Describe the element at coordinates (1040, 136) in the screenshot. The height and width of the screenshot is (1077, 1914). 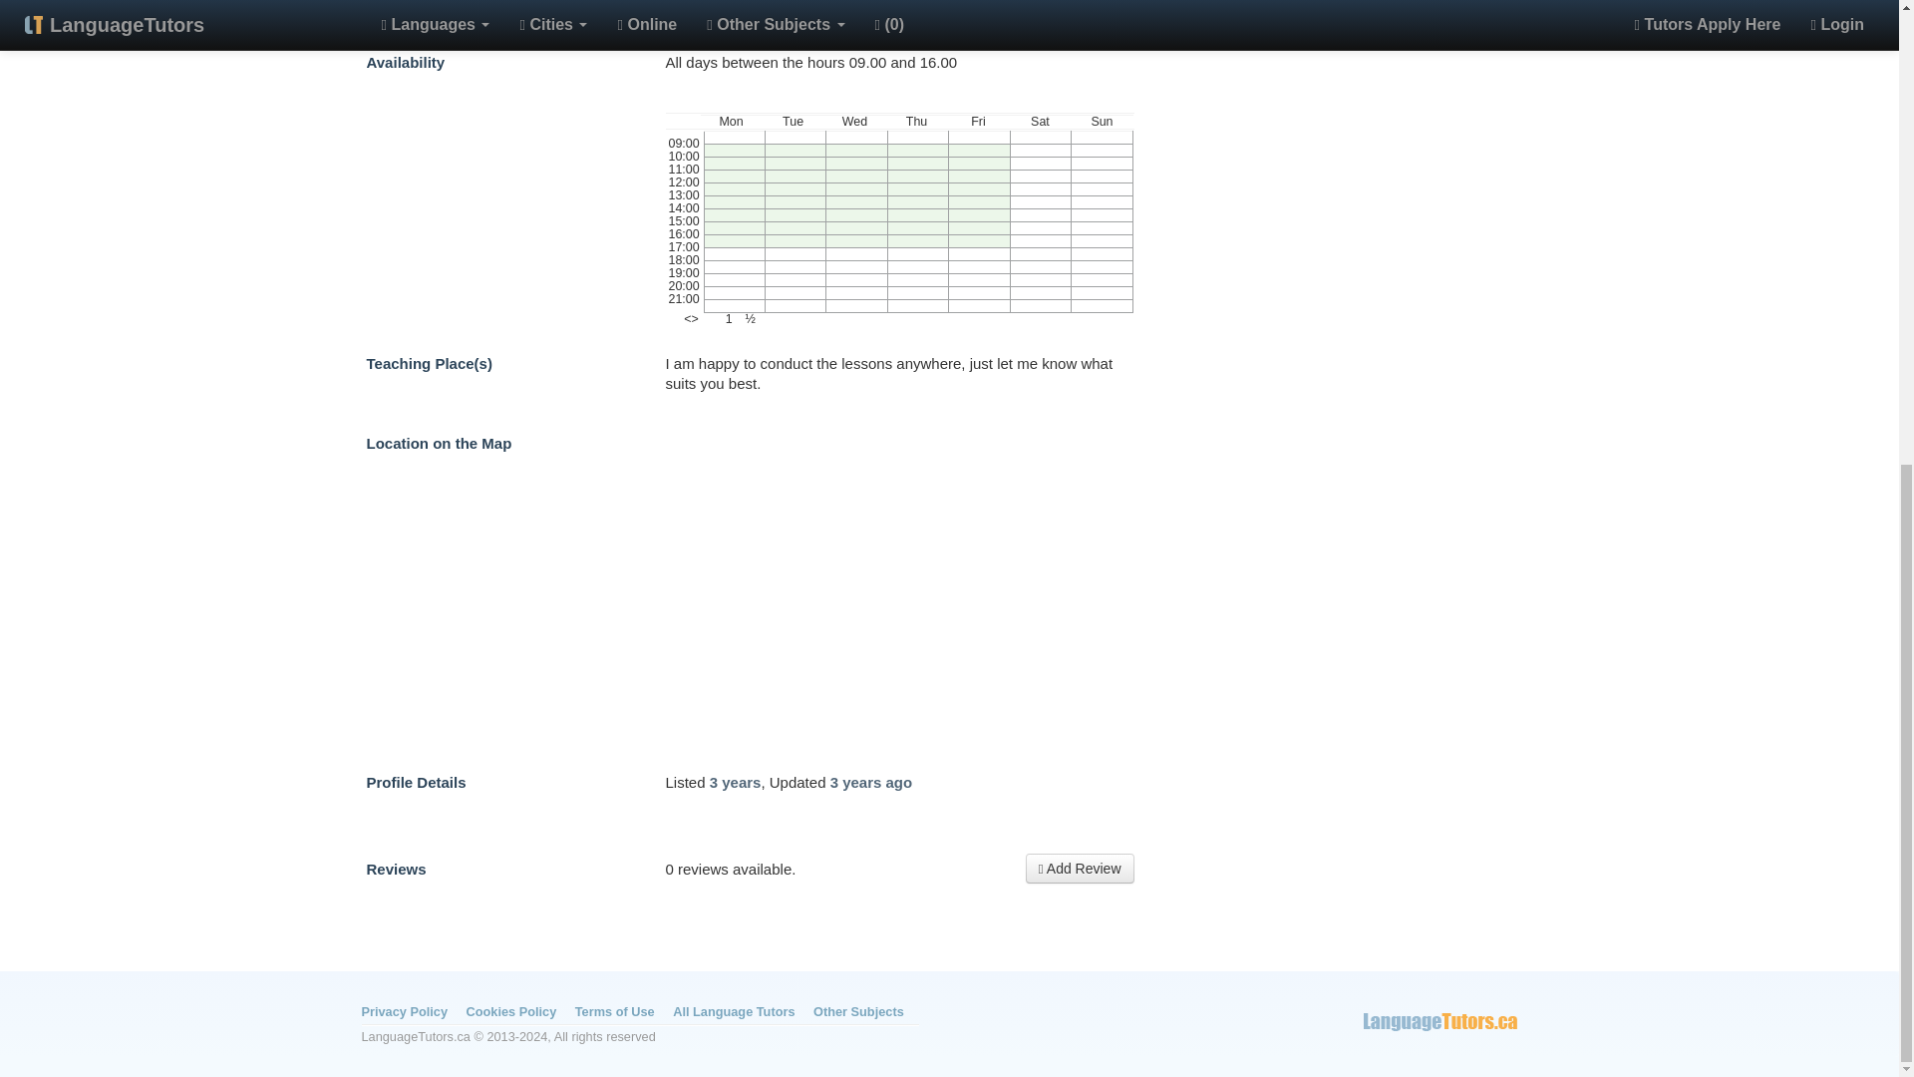
I see `Sat 08:00 - 09:00` at that location.